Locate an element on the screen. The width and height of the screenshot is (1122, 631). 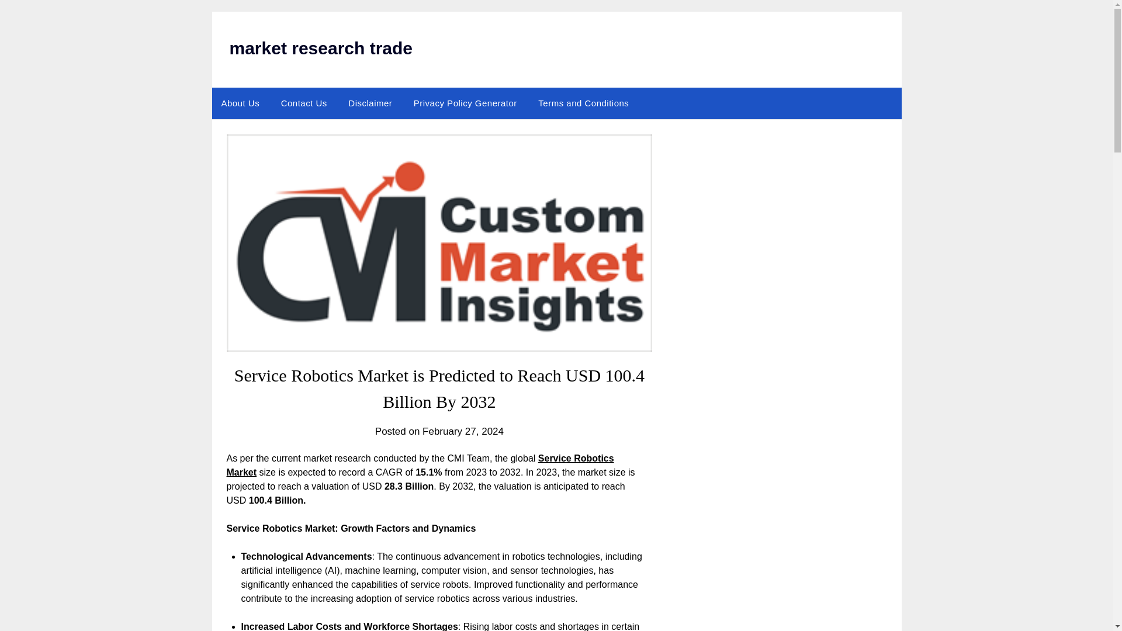
Disclaimer is located at coordinates (370, 103).